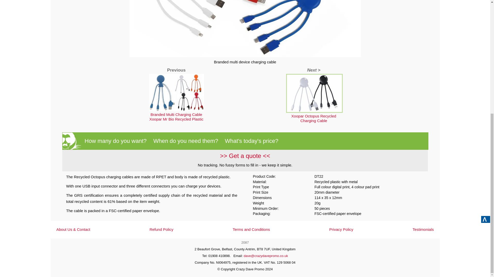 This screenshot has width=494, height=277. I want to click on Refund Policy, so click(161, 229).